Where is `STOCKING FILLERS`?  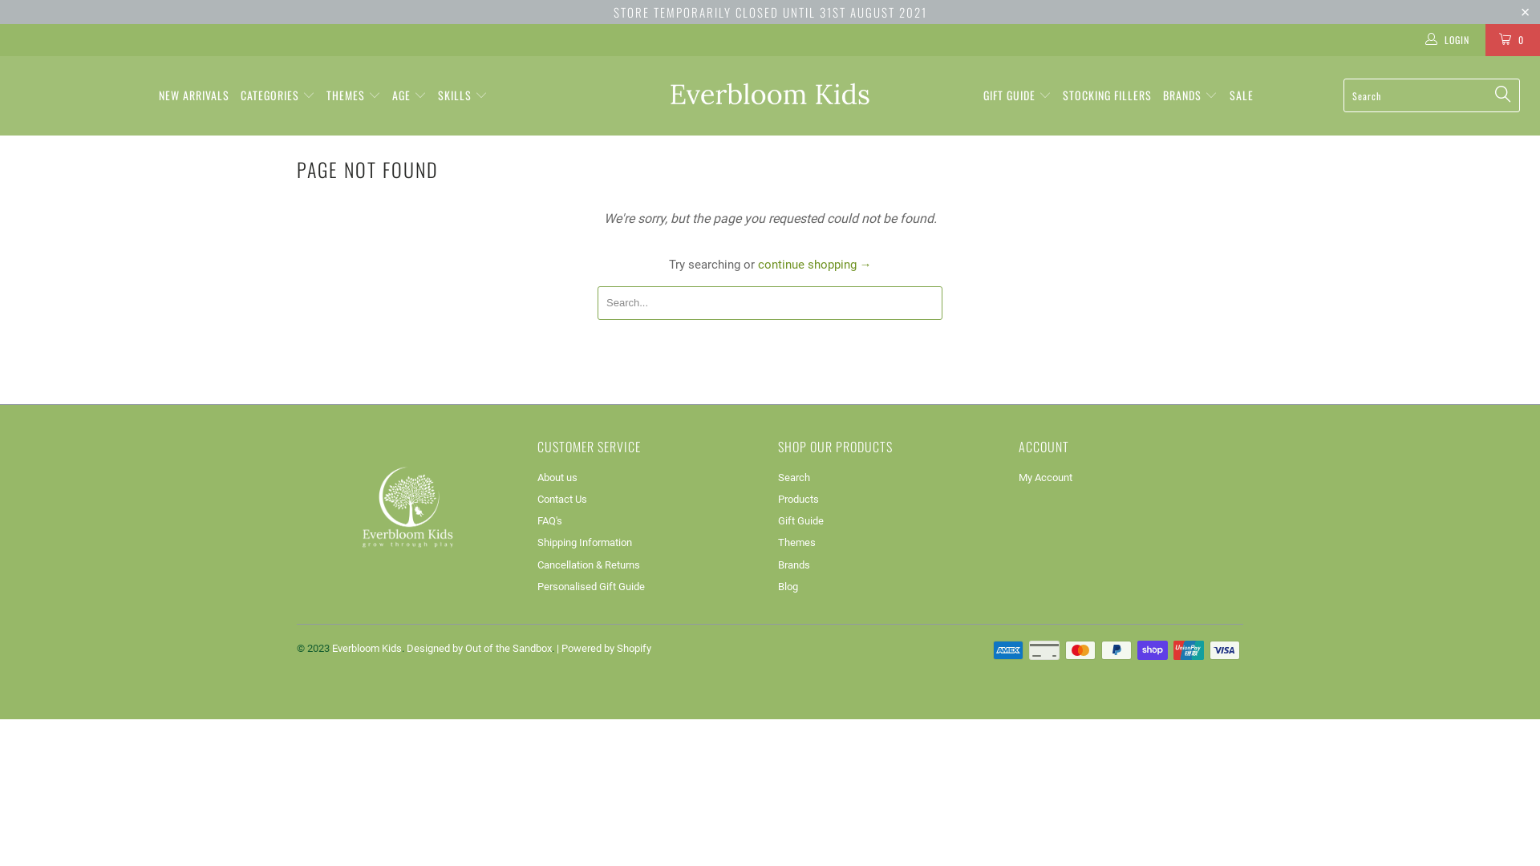
STOCKING FILLERS is located at coordinates (1107, 96).